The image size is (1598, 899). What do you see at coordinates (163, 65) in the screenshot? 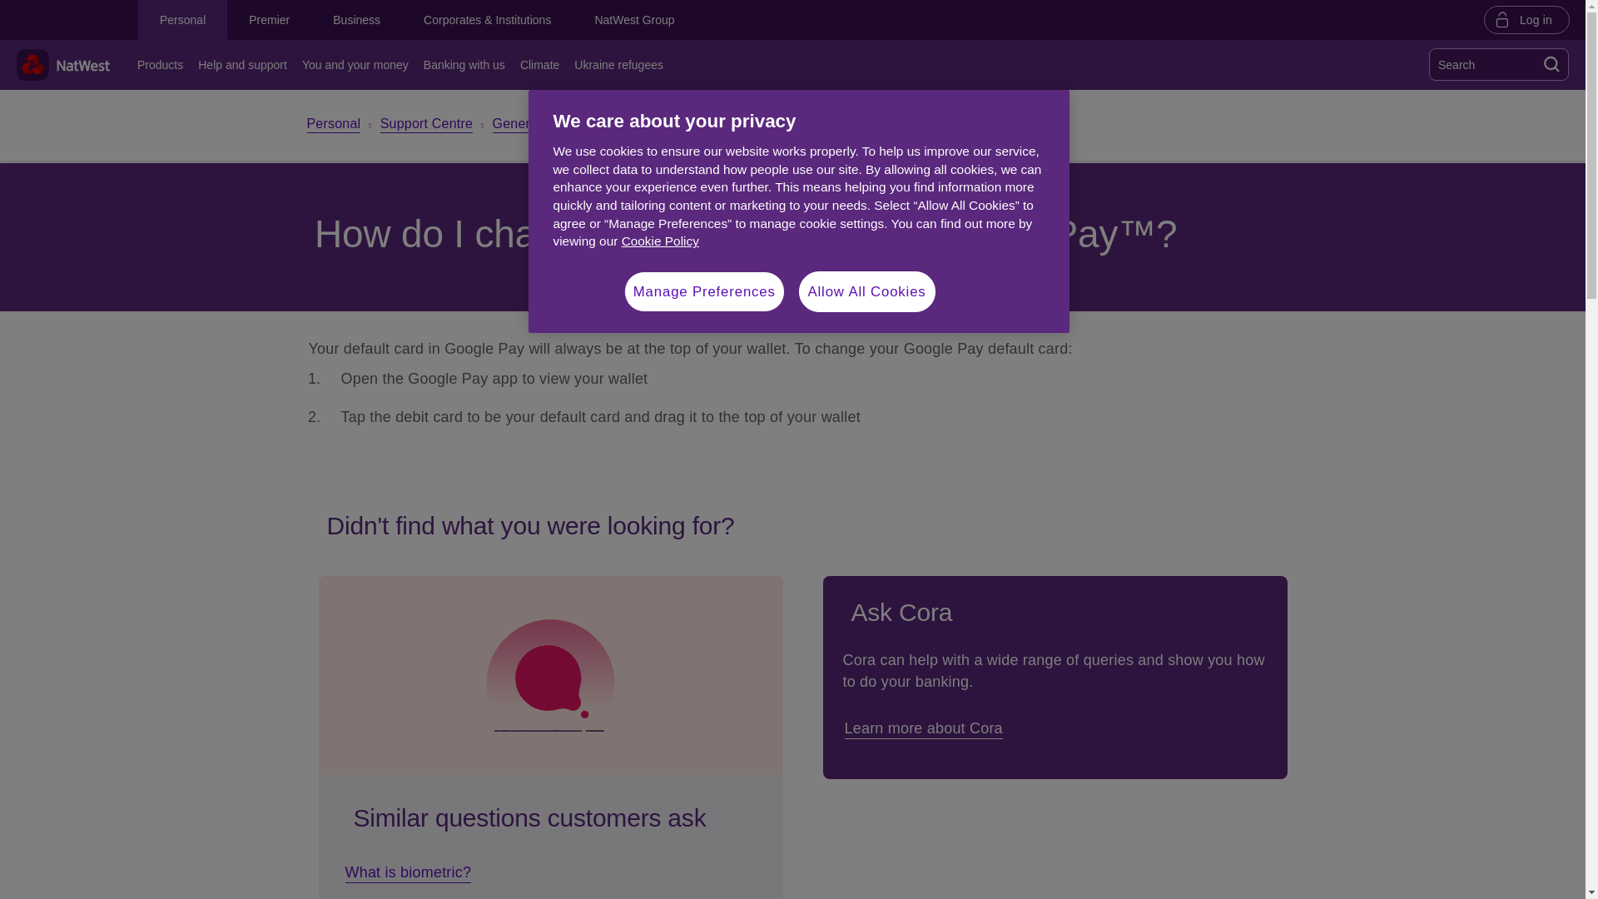
I see `Products` at bounding box center [163, 65].